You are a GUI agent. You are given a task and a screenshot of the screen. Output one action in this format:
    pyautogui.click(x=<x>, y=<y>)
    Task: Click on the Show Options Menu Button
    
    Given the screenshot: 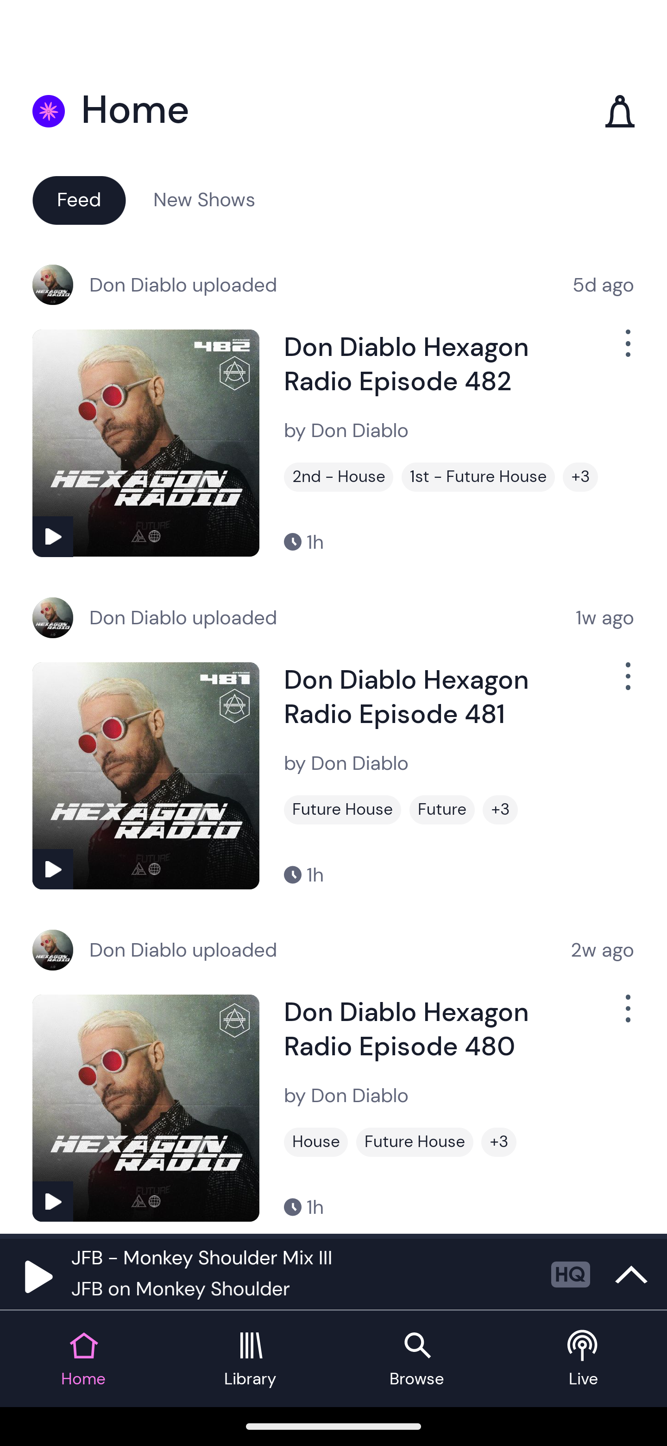 What is the action you would take?
    pyautogui.click(x=626, y=350)
    